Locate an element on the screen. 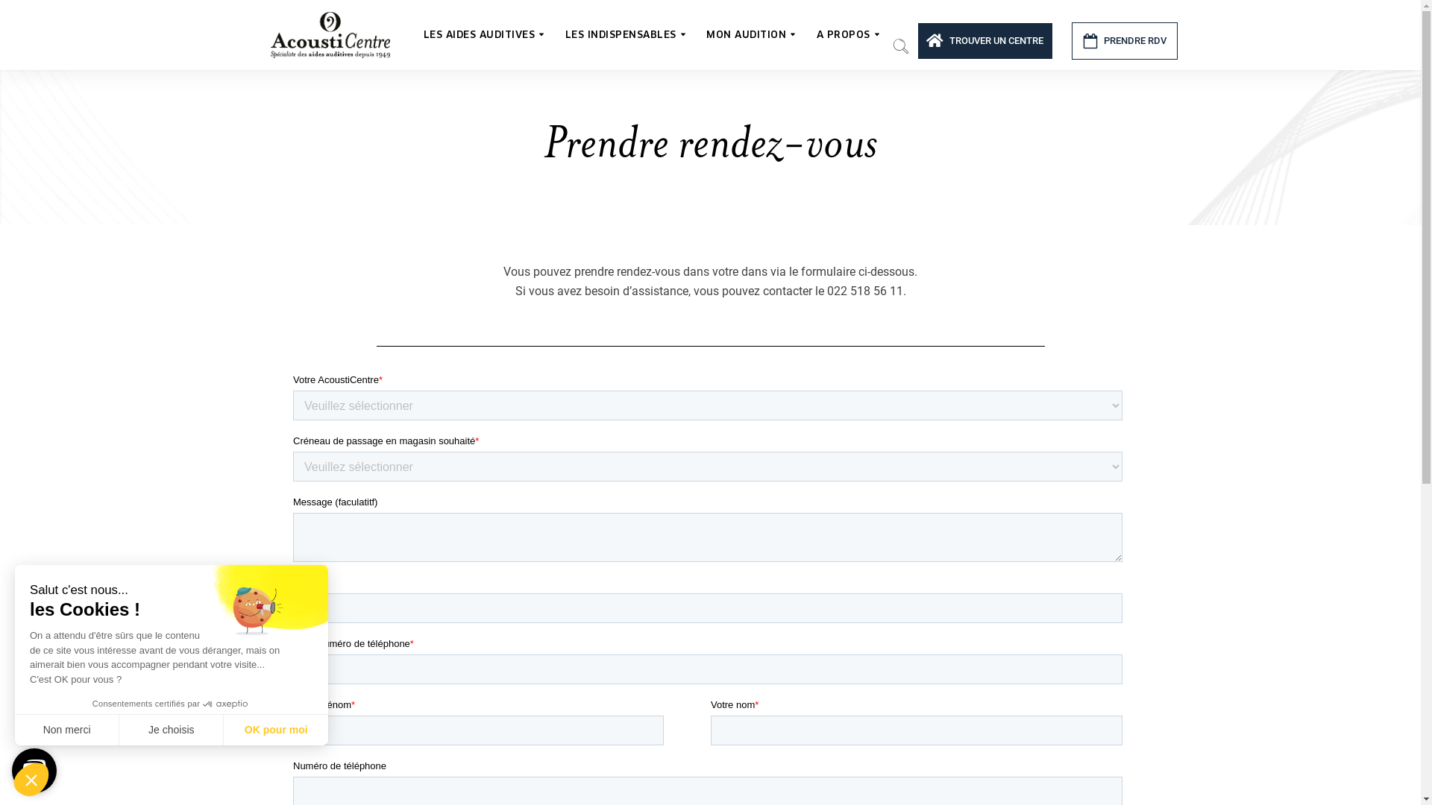  022 518 56 11 is located at coordinates (864, 291).